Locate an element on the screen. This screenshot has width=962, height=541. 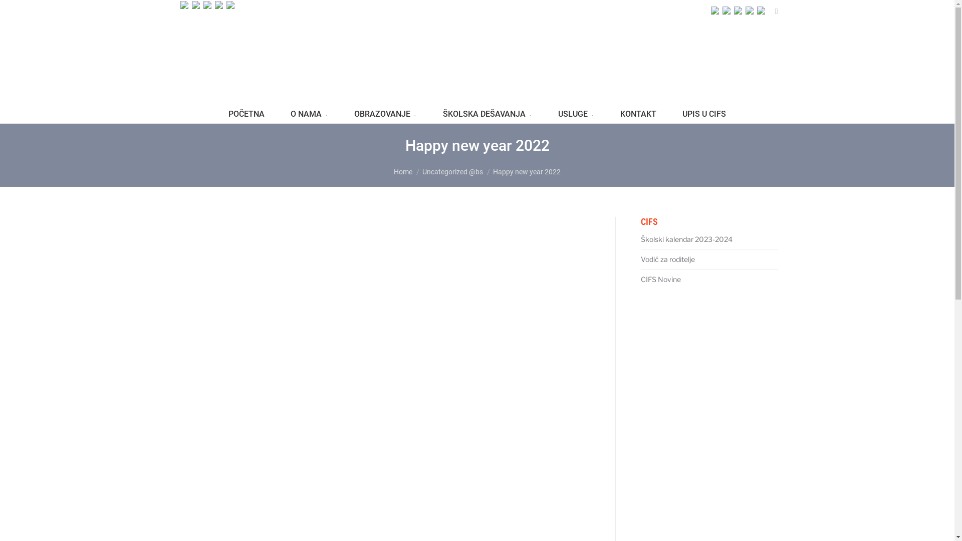
Go! is located at coordinates (16, 11).